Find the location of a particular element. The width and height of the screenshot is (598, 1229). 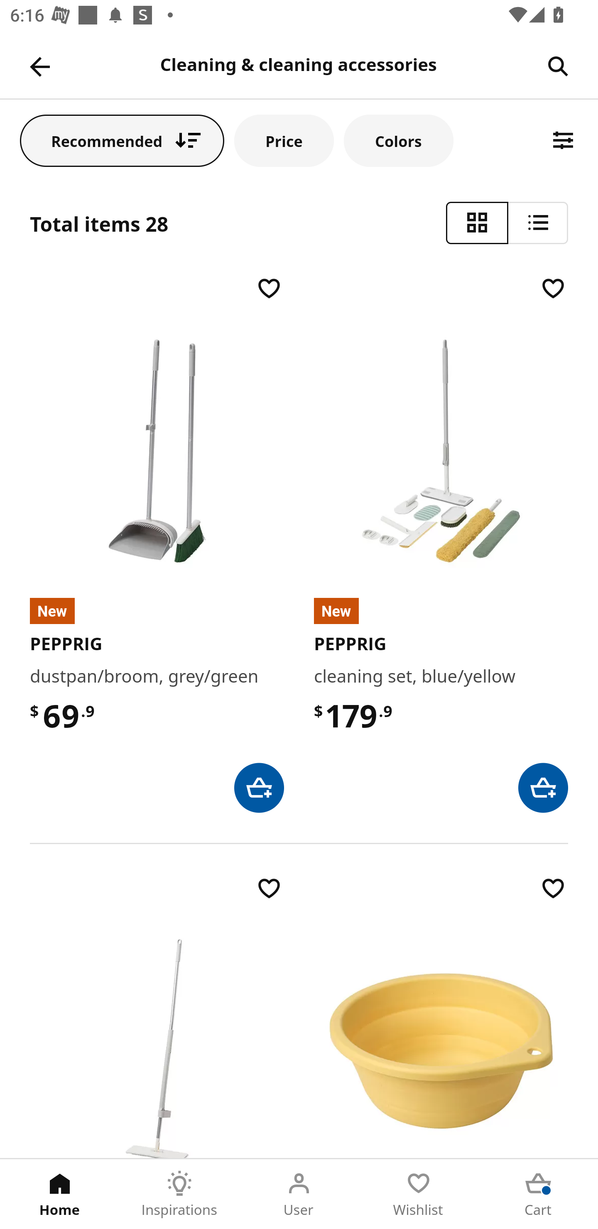

Colors is located at coordinates (398, 140).